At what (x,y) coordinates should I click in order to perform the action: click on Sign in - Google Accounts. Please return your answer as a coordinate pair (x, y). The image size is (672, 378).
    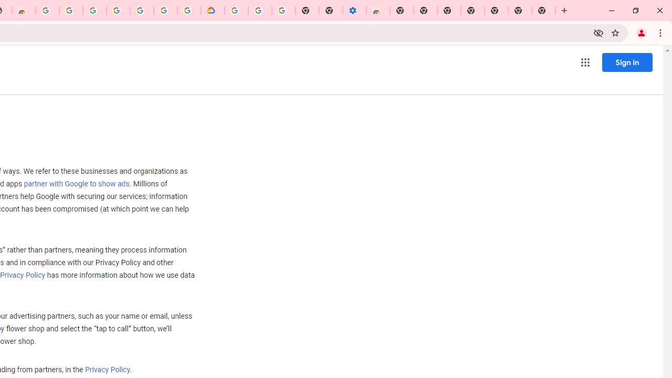
    Looking at the image, I should click on (165, 10).